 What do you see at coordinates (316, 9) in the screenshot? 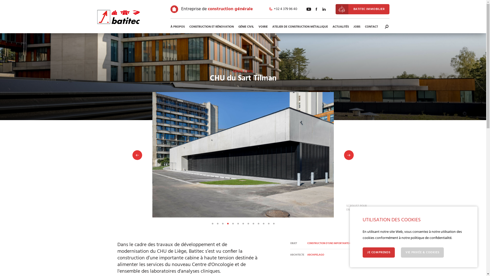
I see `Suivez Batitec sur Facebook` at bounding box center [316, 9].